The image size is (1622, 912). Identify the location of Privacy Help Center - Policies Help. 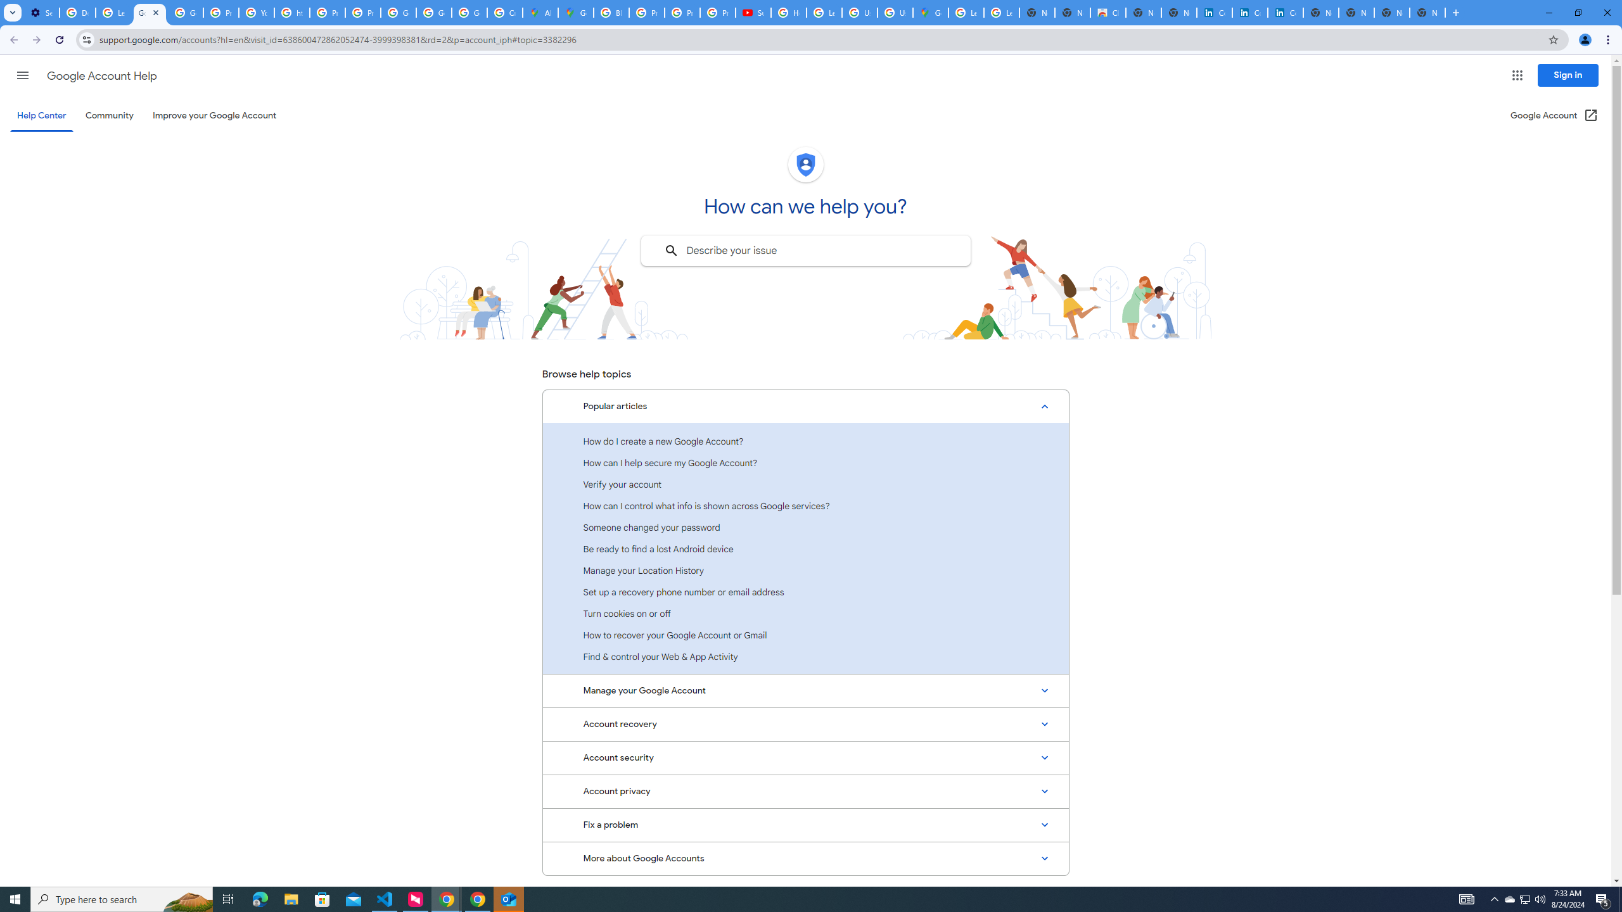
(327, 13).